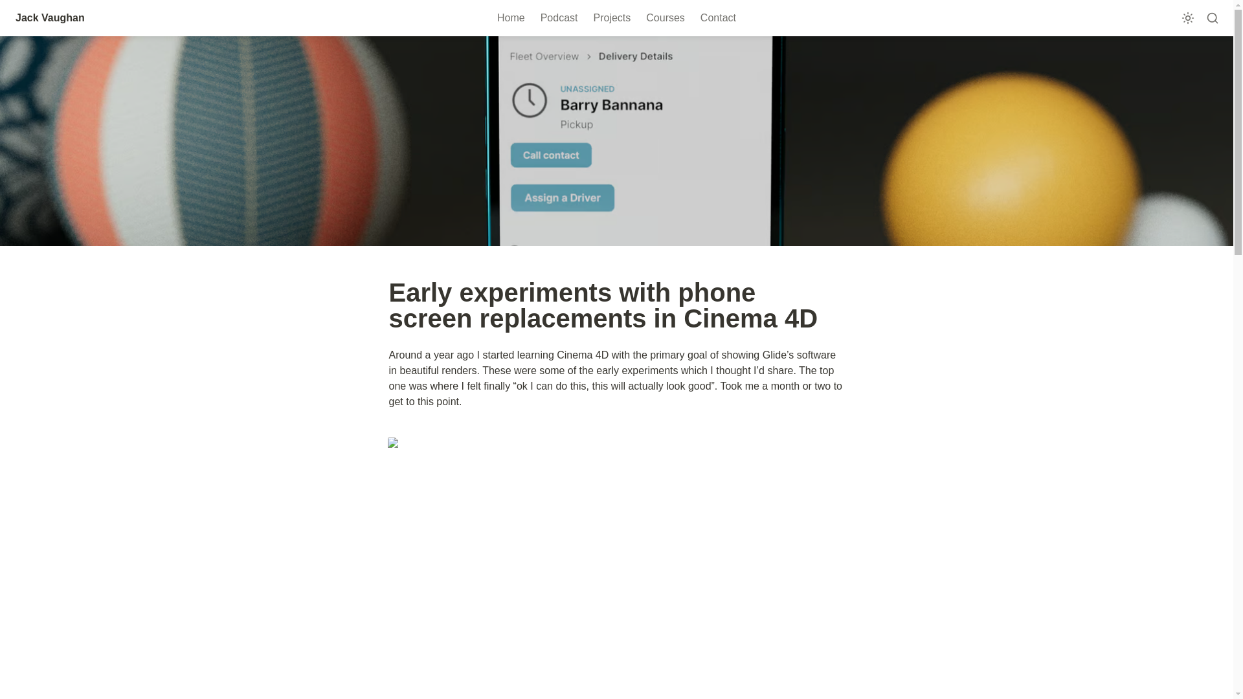 This screenshot has width=1243, height=699. Describe the element at coordinates (511, 18) in the screenshot. I see `Home` at that location.